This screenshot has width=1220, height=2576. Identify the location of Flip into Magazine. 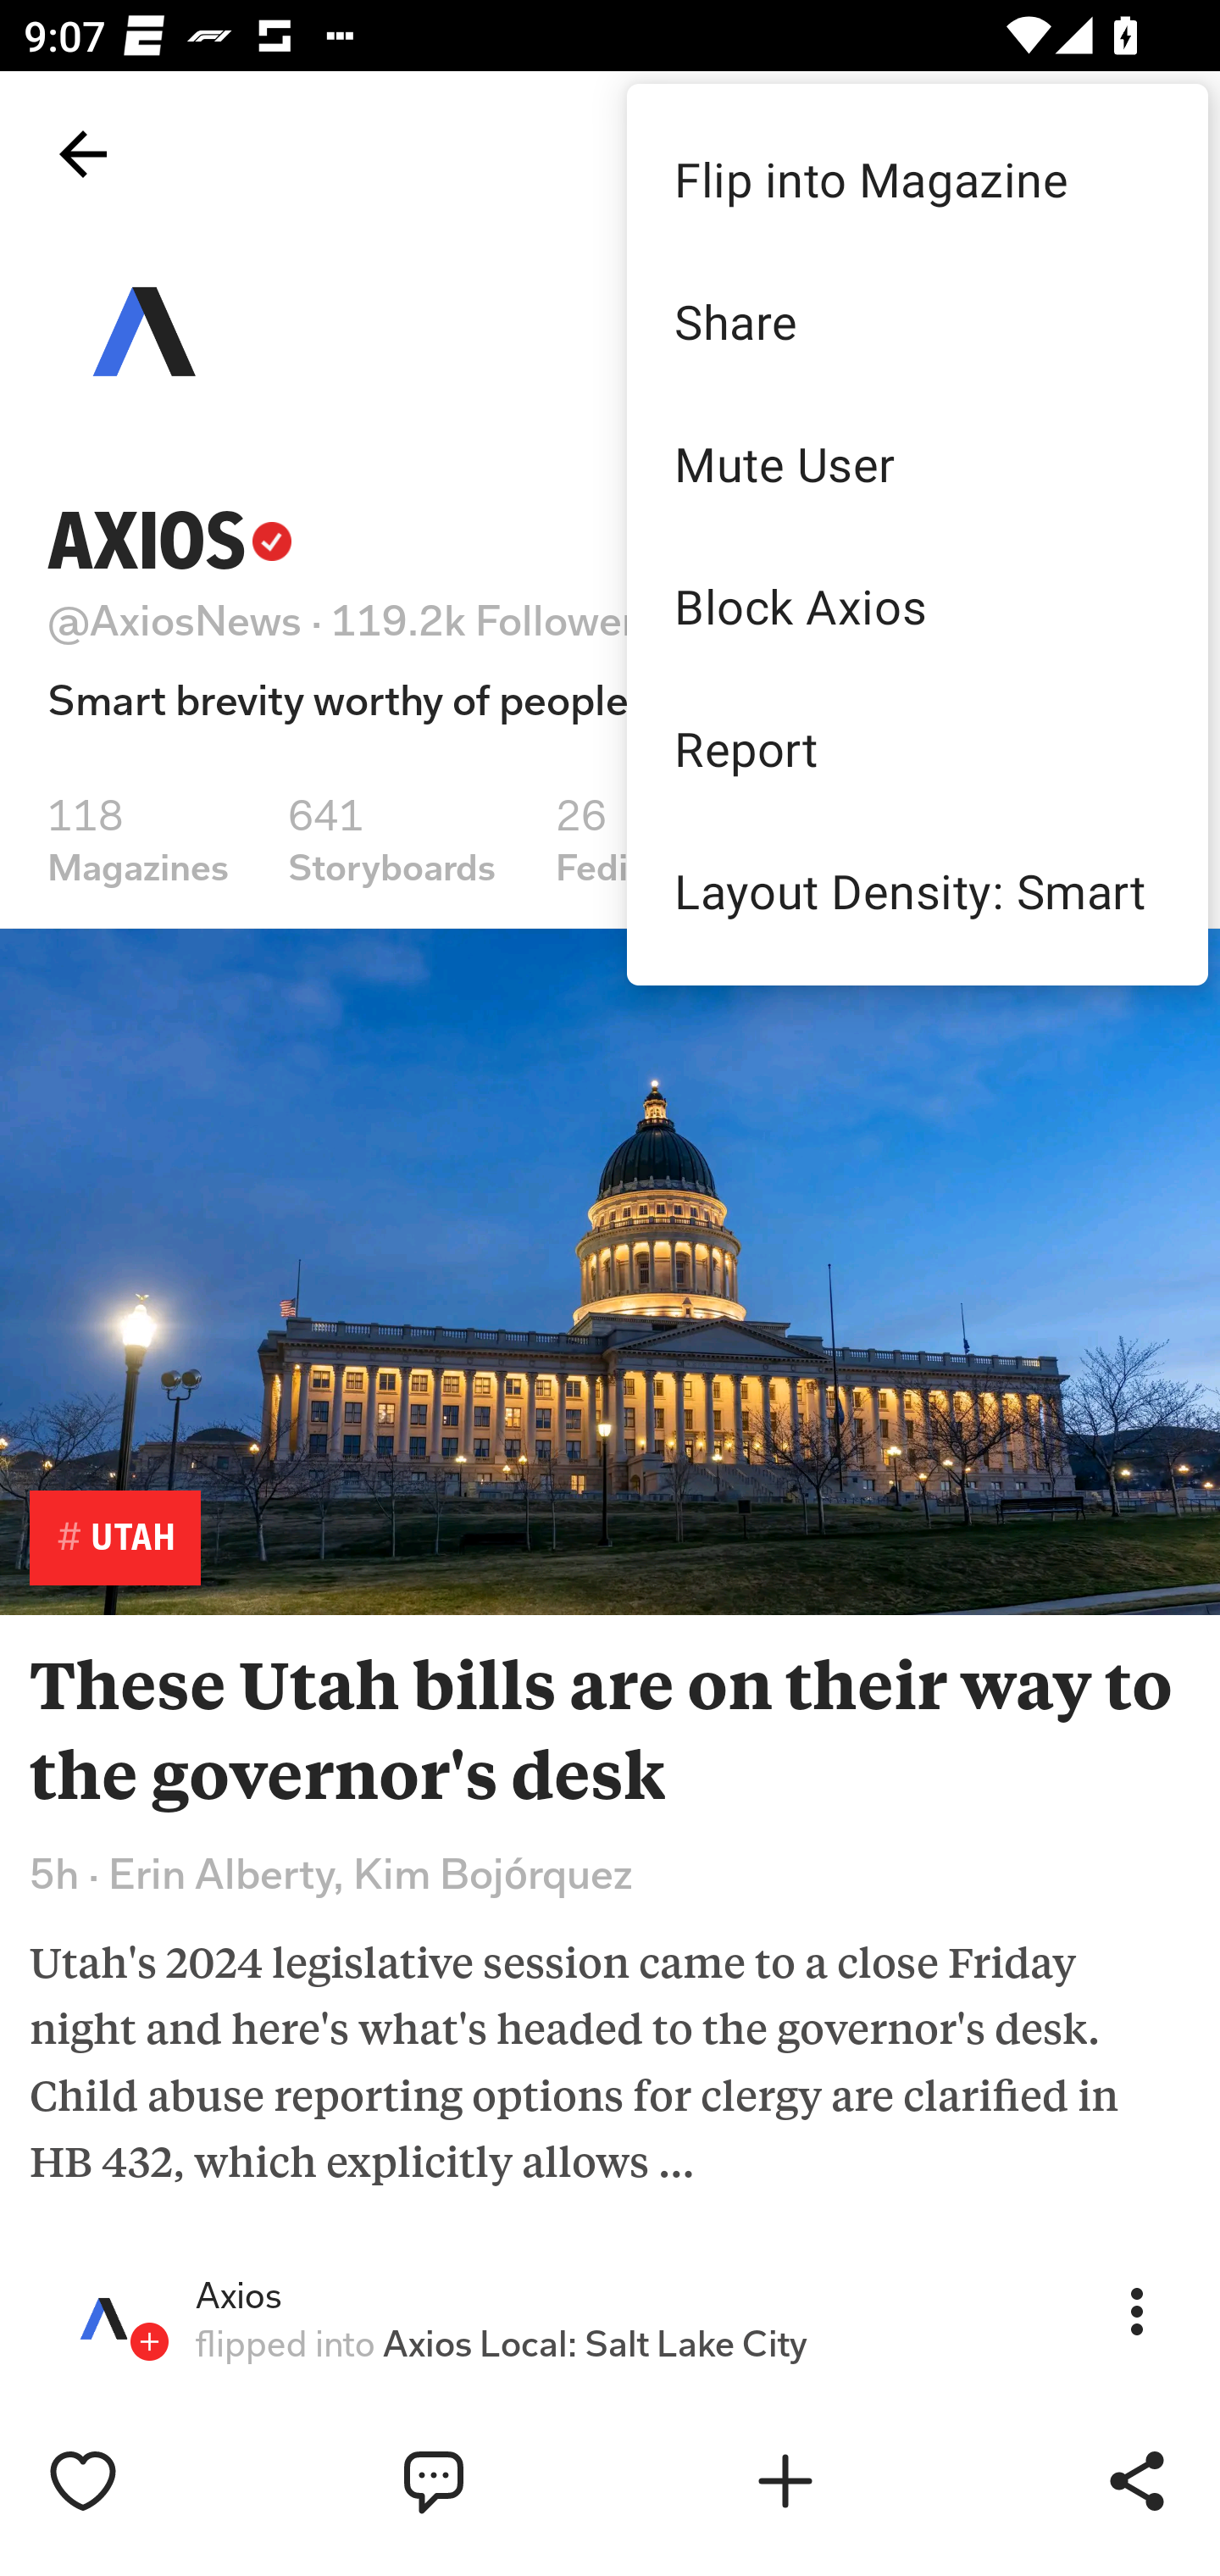
(917, 178).